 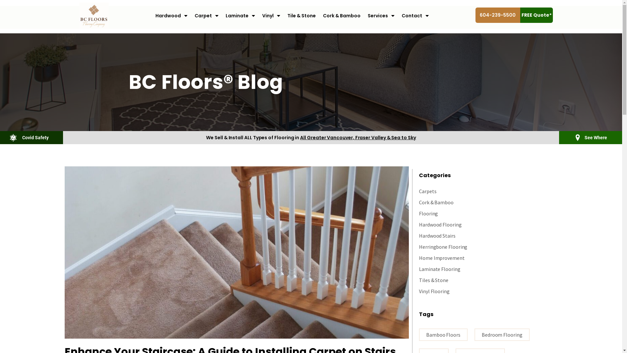 I want to click on Hardwood, so click(x=171, y=16).